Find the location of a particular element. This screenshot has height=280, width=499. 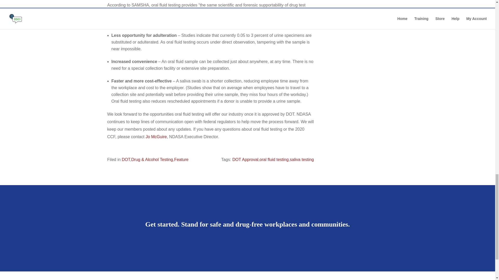

DOT is located at coordinates (126, 159).